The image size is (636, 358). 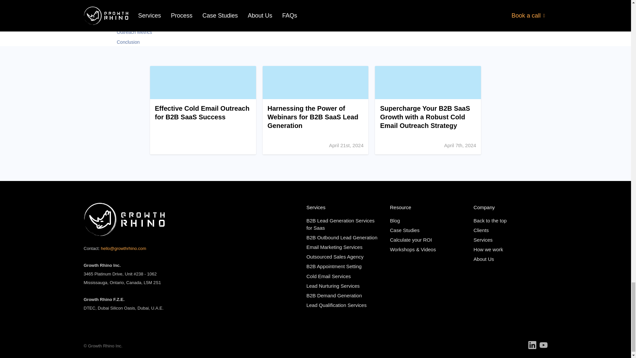 What do you see at coordinates (329, 276) in the screenshot?
I see `Cold Email Services` at bounding box center [329, 276].